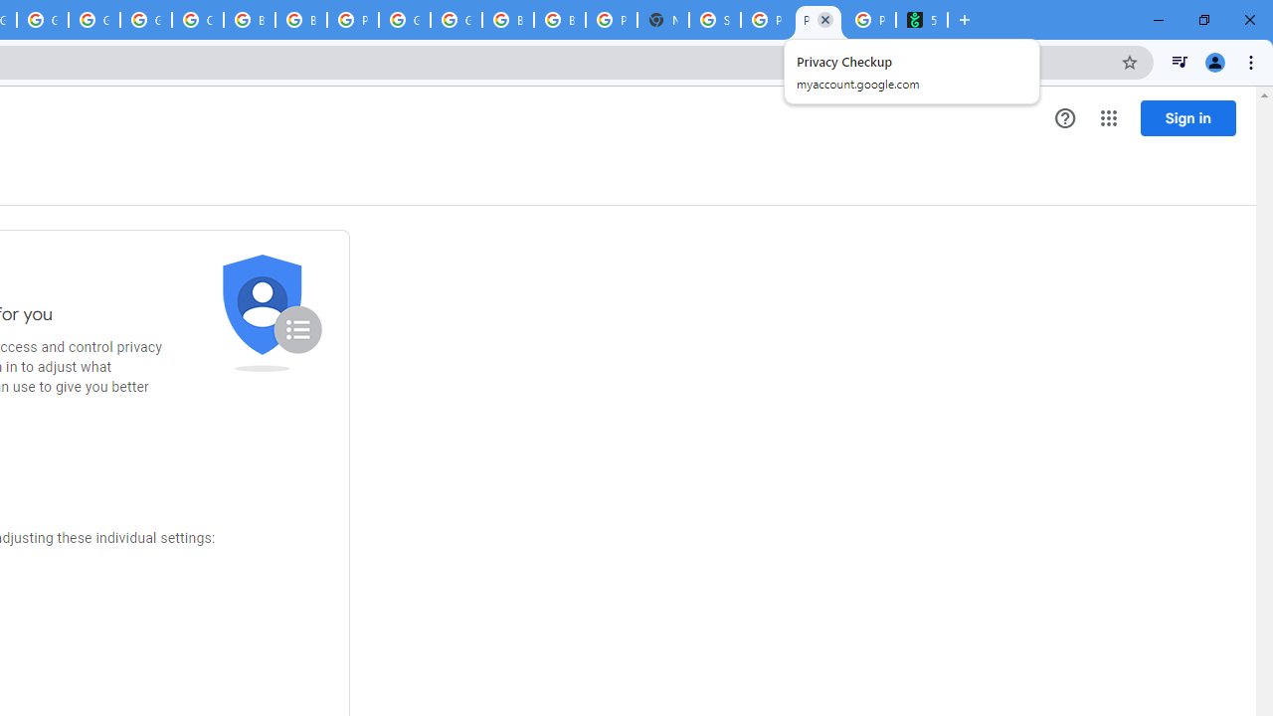 Image resolution: width=1273 pixels, height=716 pixels. I want to click on Control your music, videos, and more, so click(1180, 62).